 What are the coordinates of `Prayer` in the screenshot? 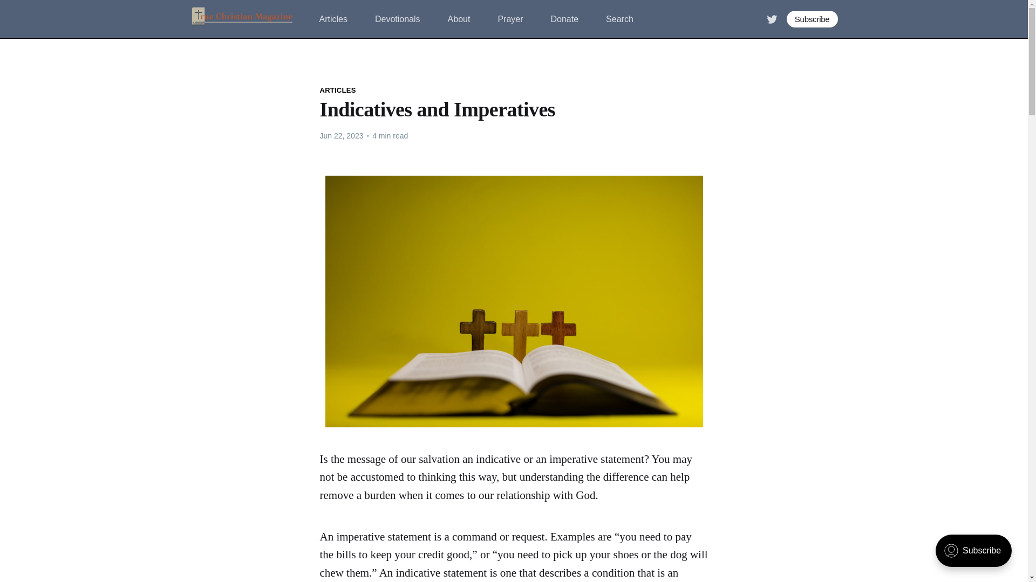 It's located at (510, 19).